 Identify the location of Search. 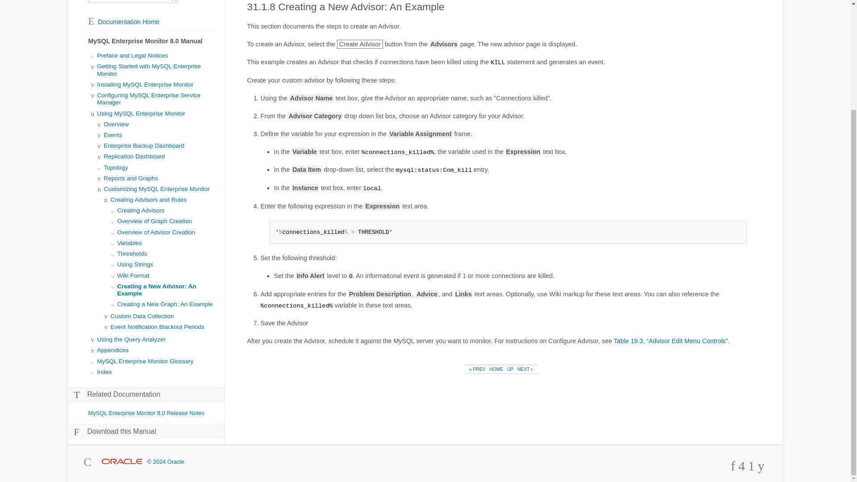
(174, 1).